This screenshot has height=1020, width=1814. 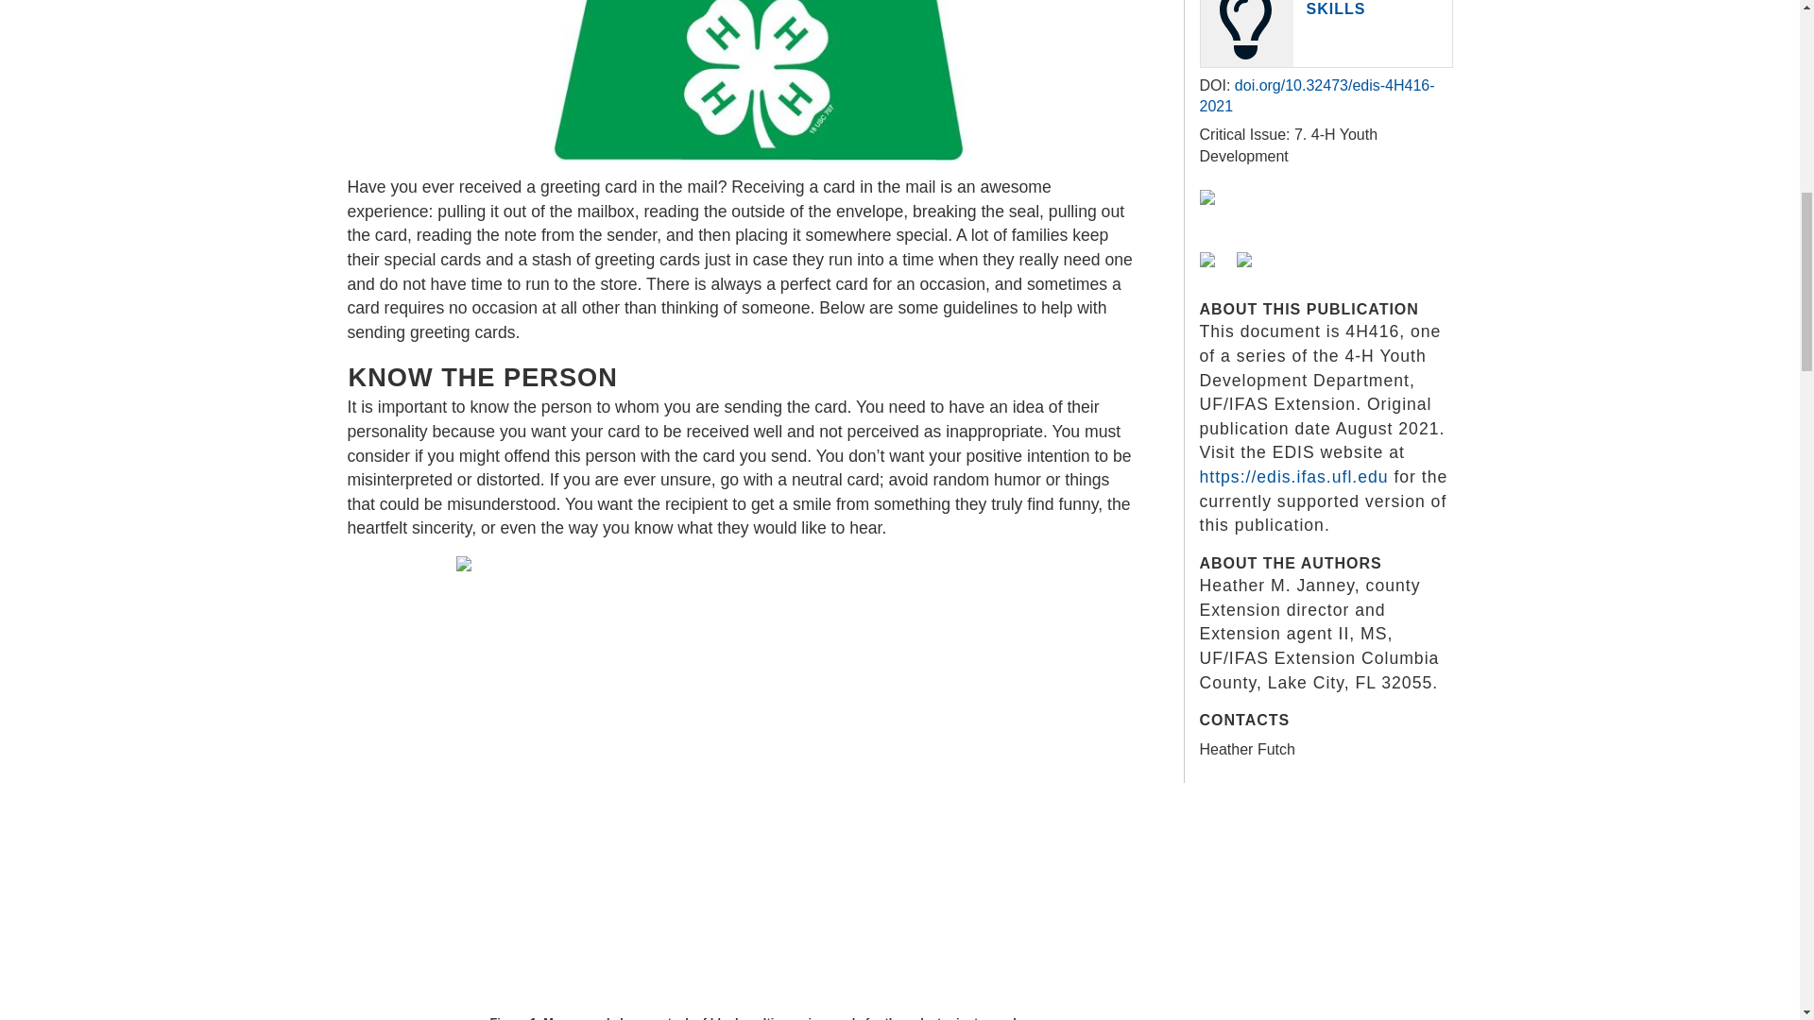 I want to click on Picture 9, so click(x=757, y=79).